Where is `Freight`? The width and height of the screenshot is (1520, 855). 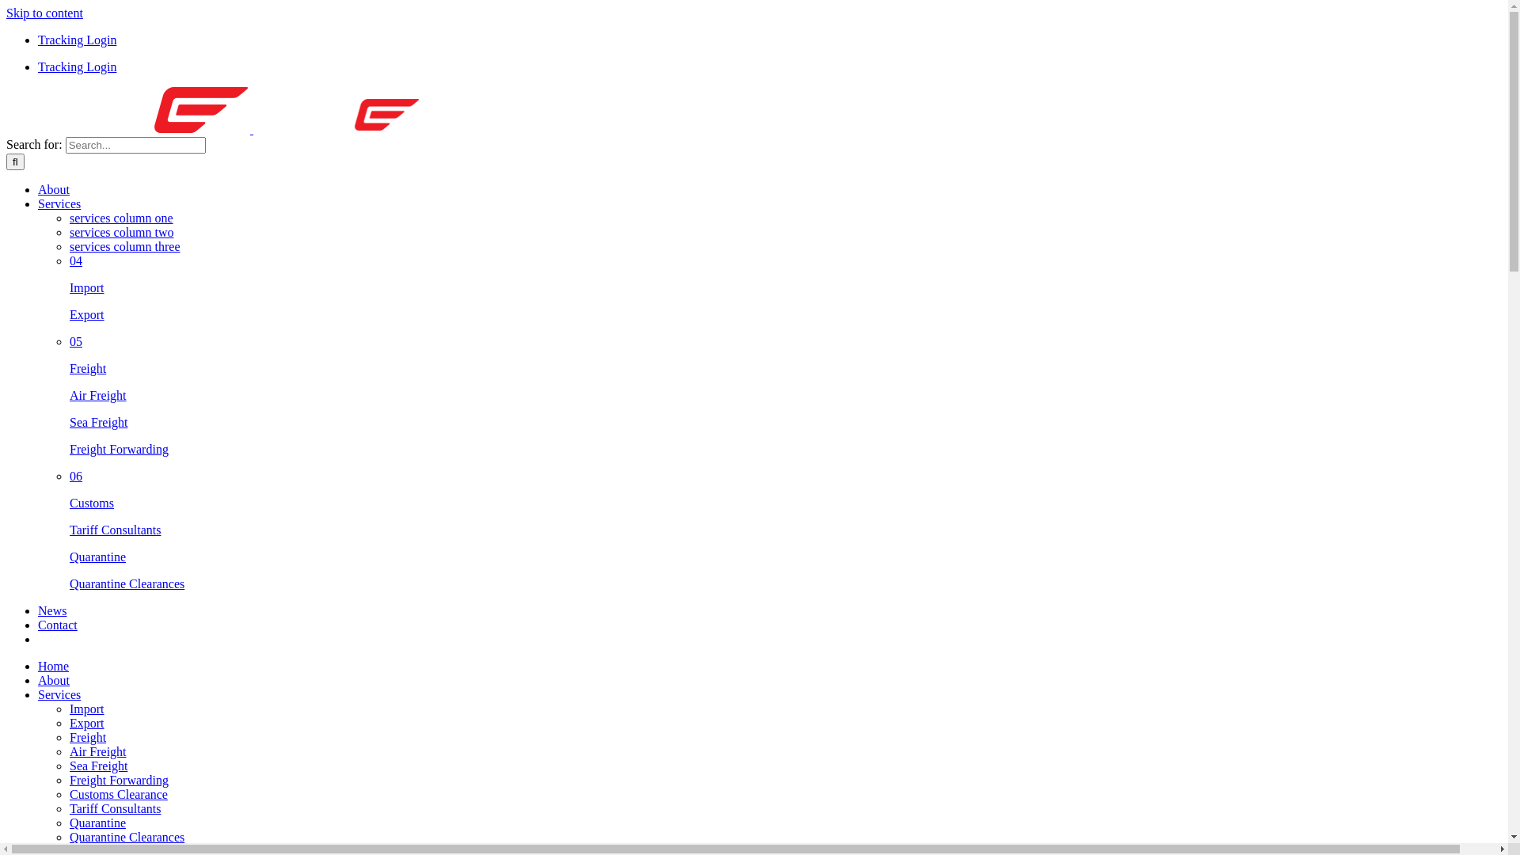 Freight is located at coordinates (88, 738).